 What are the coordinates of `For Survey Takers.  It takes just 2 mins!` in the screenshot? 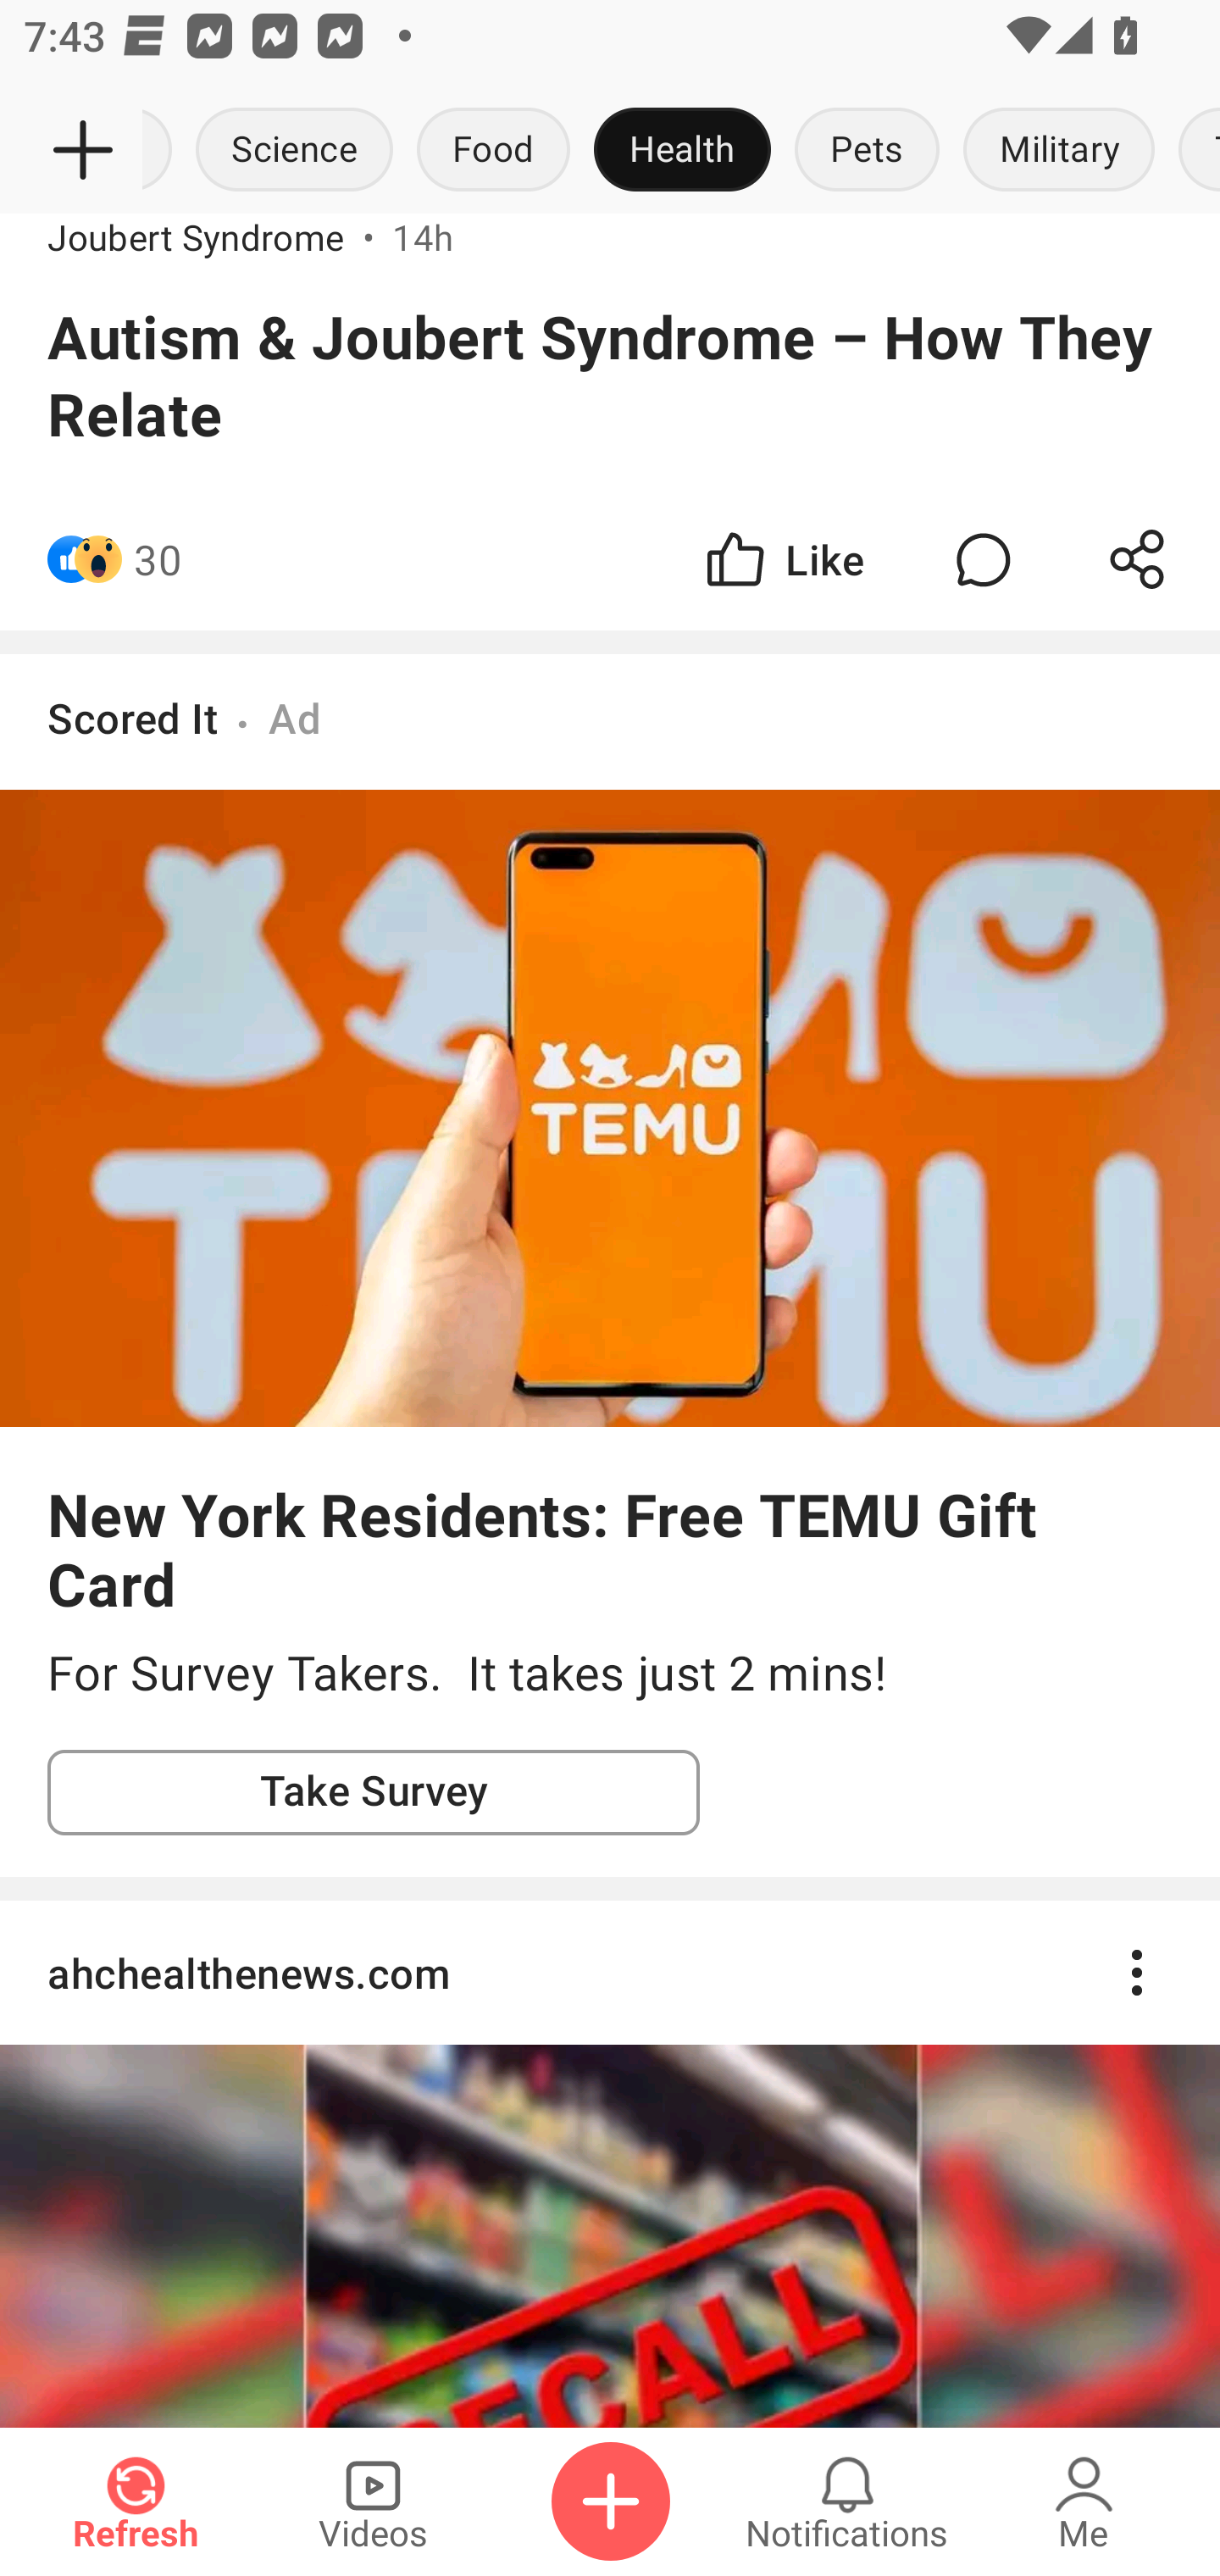 It's located at (610, 1674).